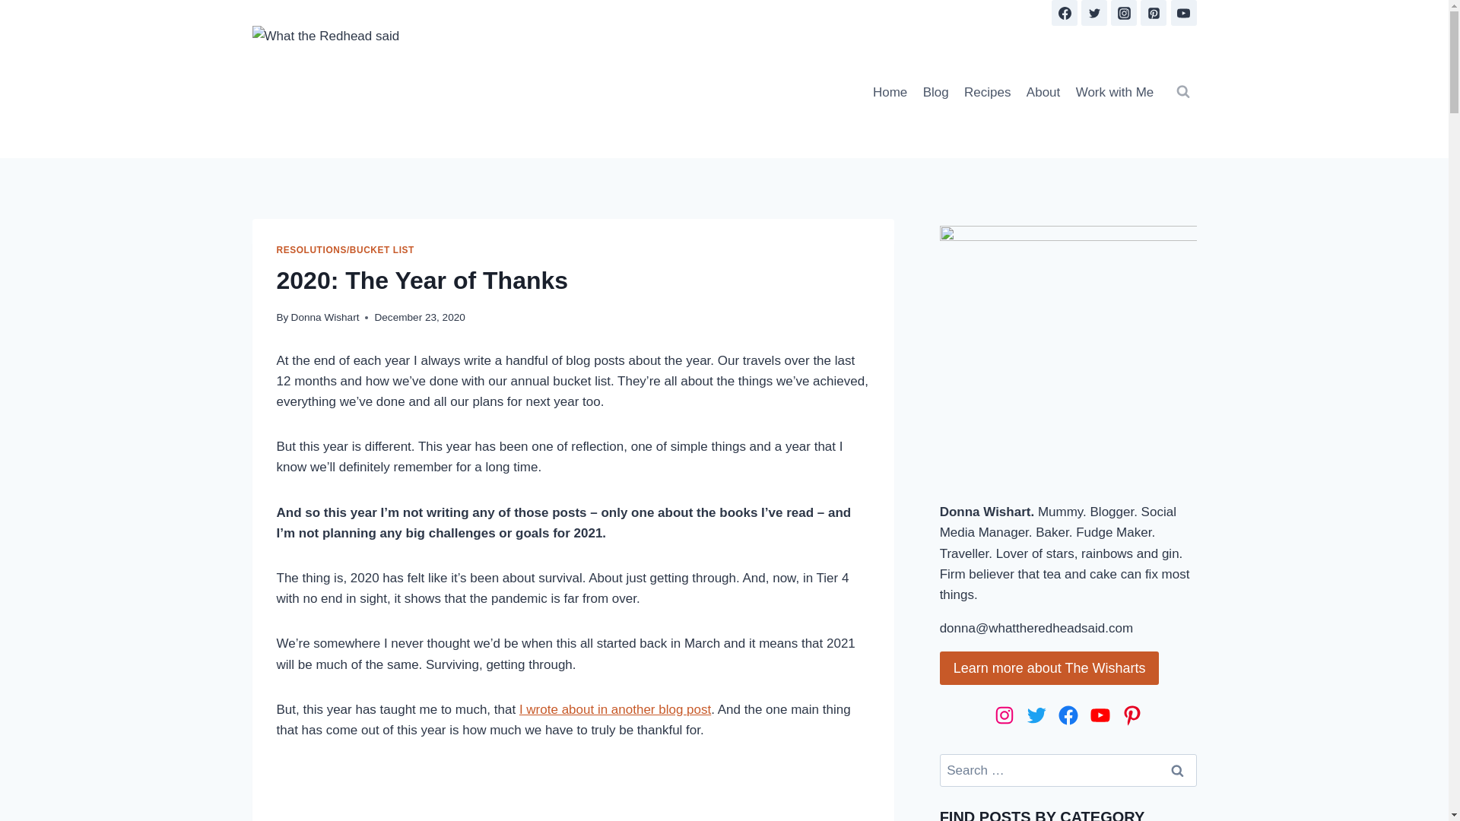  Describe the element at coordinates (987, 91) in the screenshot. I see `Recipes` at that location.